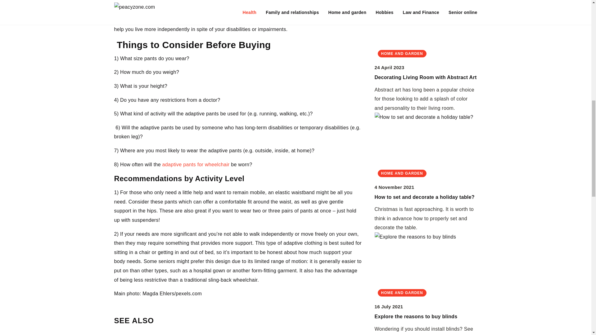 The width and height of the screenshot is (596, 335). Describe the element at coordinates (196, 164) in the screenshot. I see `adaptive pants for wheelchair` at that location.